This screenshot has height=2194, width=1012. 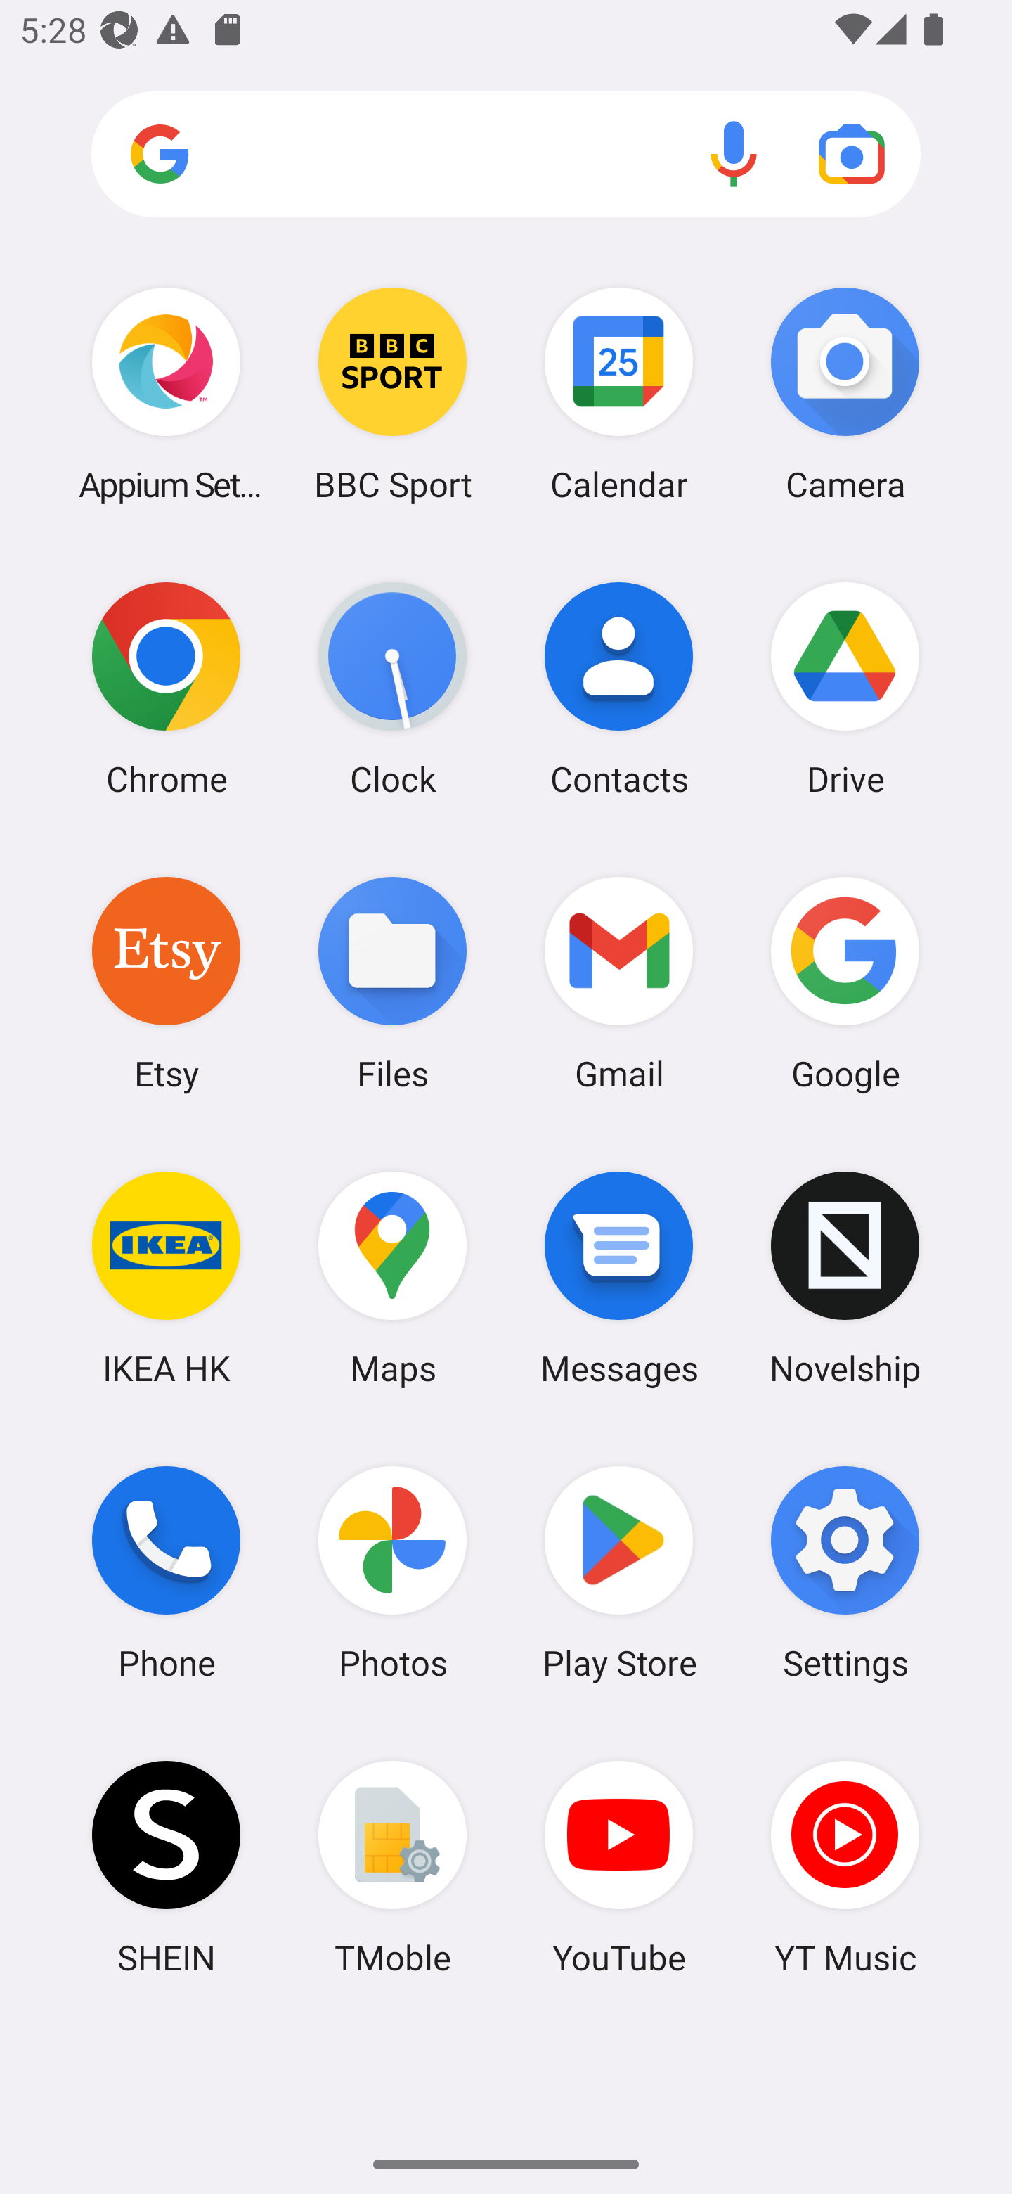 I want to click on Phone, so click(x=166, y=1573).